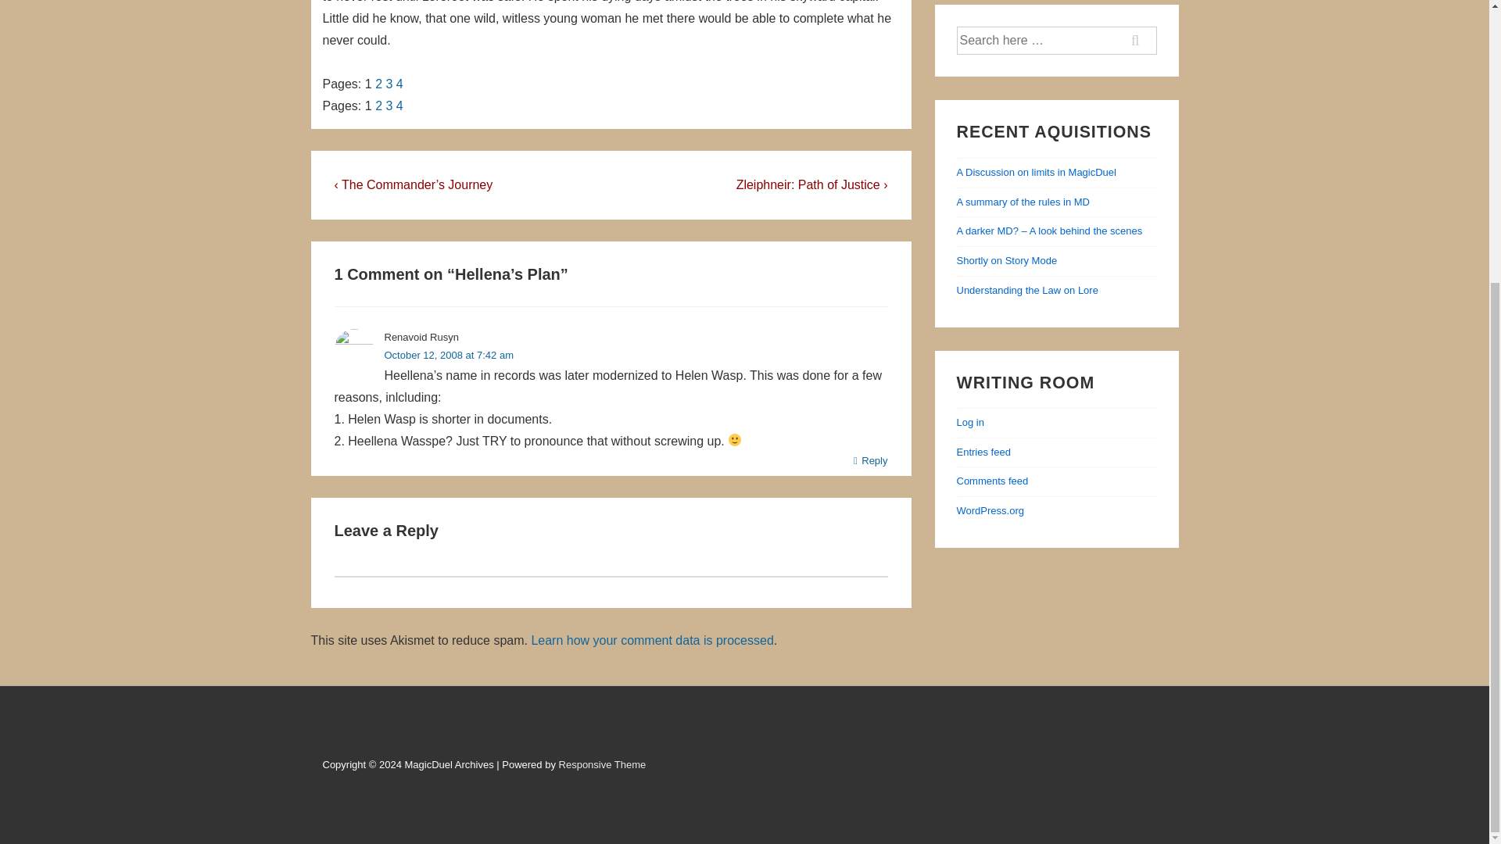 The width and height of the screenshot is (1501, 844). I want to click on Entries feed, so click(983, 452).